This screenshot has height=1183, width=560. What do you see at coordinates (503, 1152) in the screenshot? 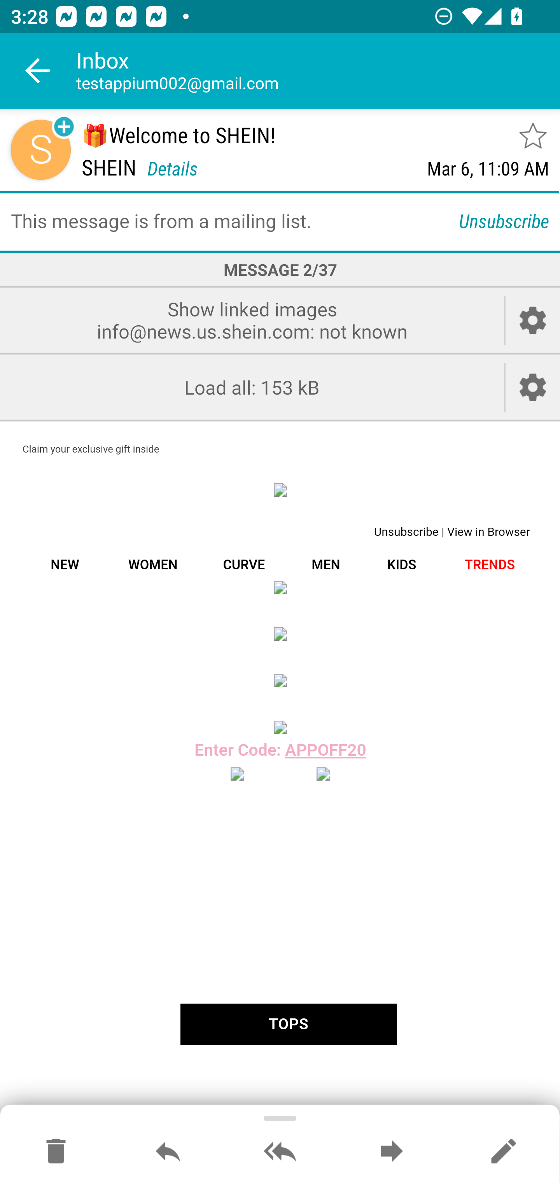
I see `Reply as new` at bounding box center [503, 1152].